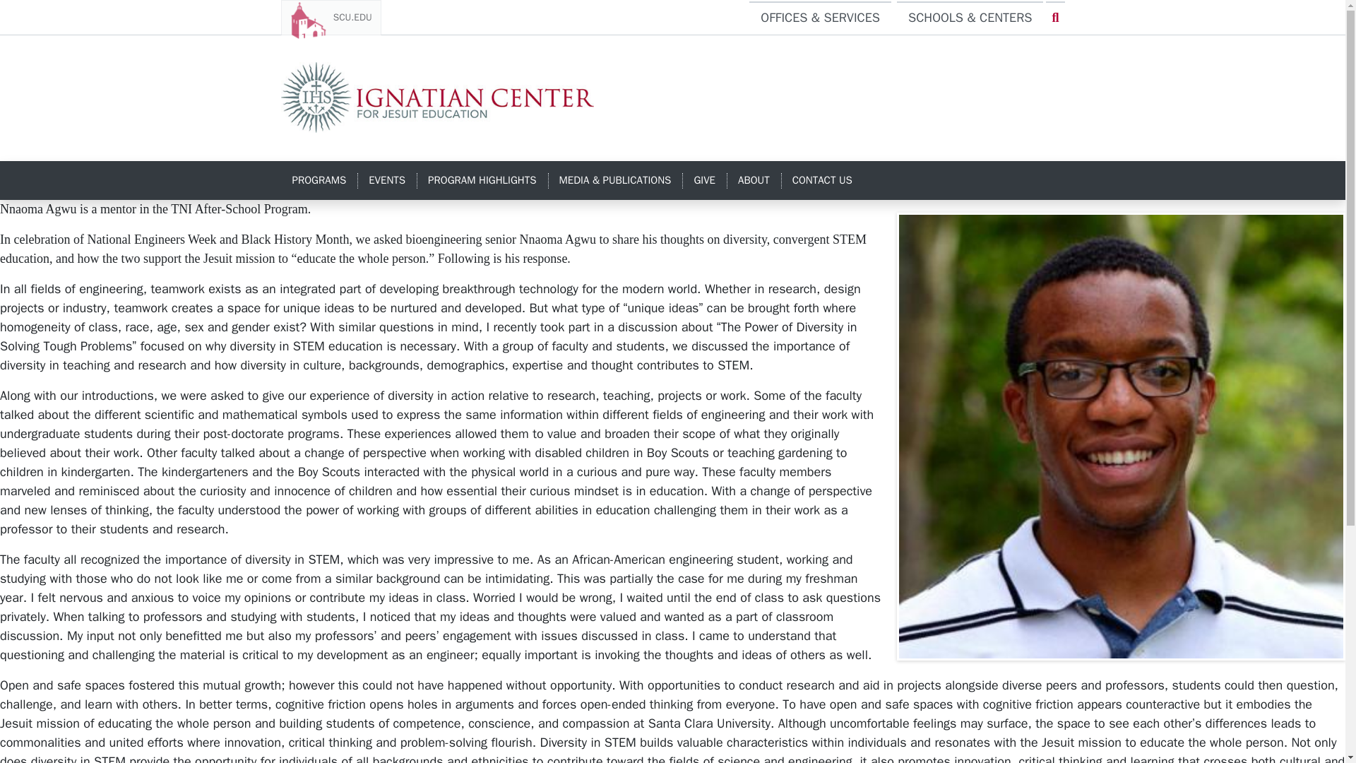 The width and height of the screenshot is (1356, 763). Describe the element at coordinates (822, 181) in the screenshot. I see `CONTACT US` at that location.